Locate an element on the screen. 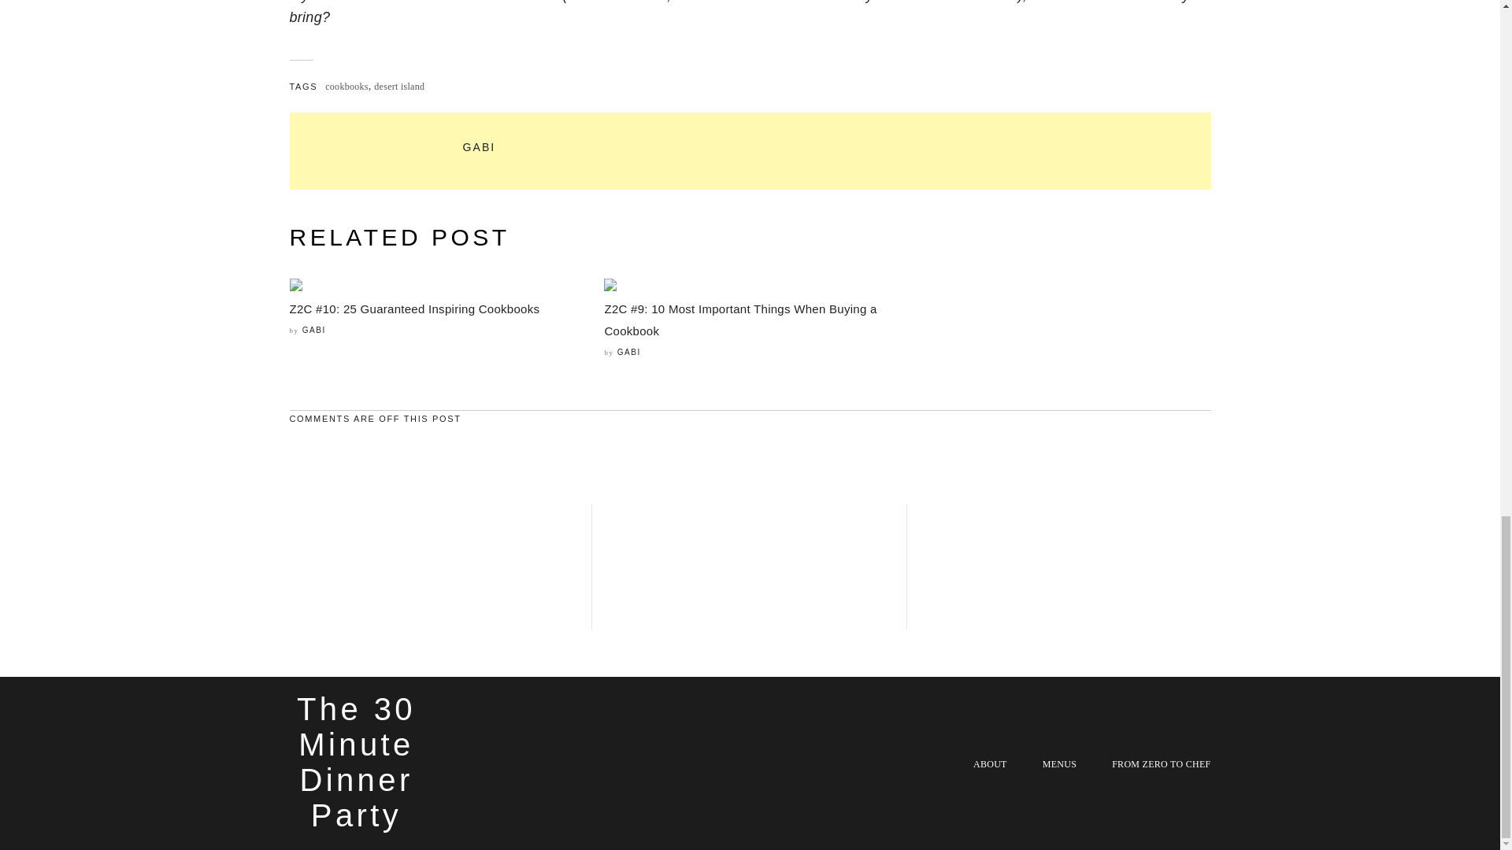 Image resolution: width=1512 pixels, height=850 pixels. Posts by Gabi is located at coordinates (479, 147).